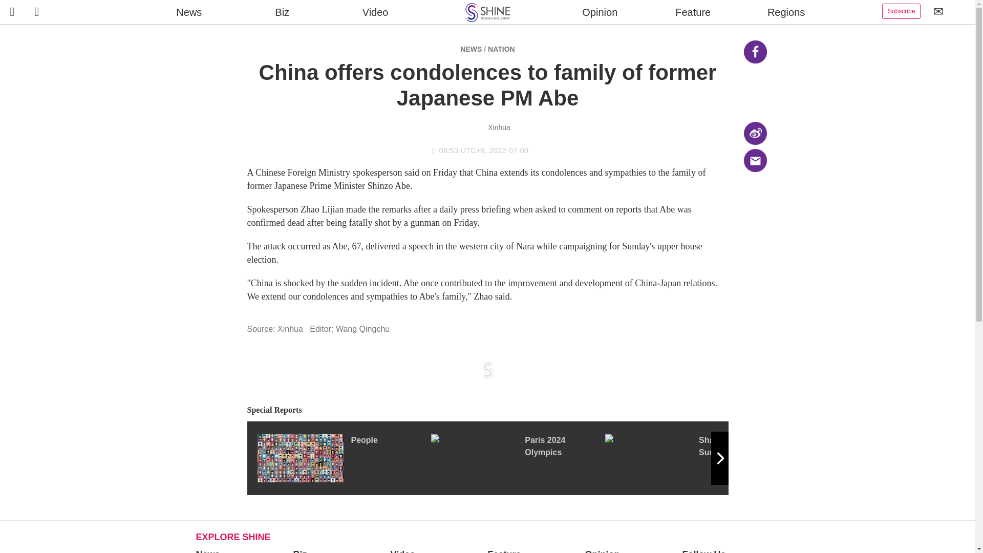 Image resolution: width=983 pixels, height=553 pixels. I want to click on Share via email, so click(755, 160).